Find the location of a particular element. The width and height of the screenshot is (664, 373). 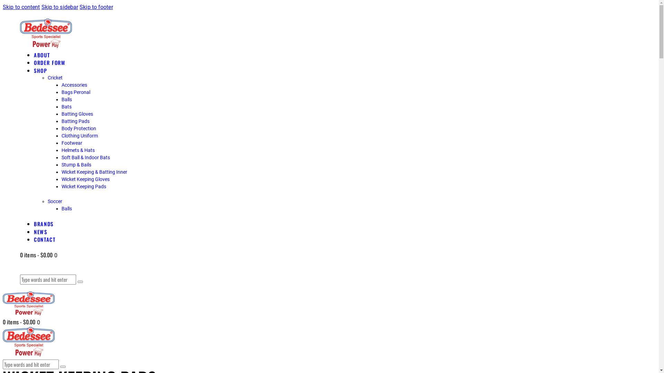

Batting Pads is located at coordinates (75, 121).